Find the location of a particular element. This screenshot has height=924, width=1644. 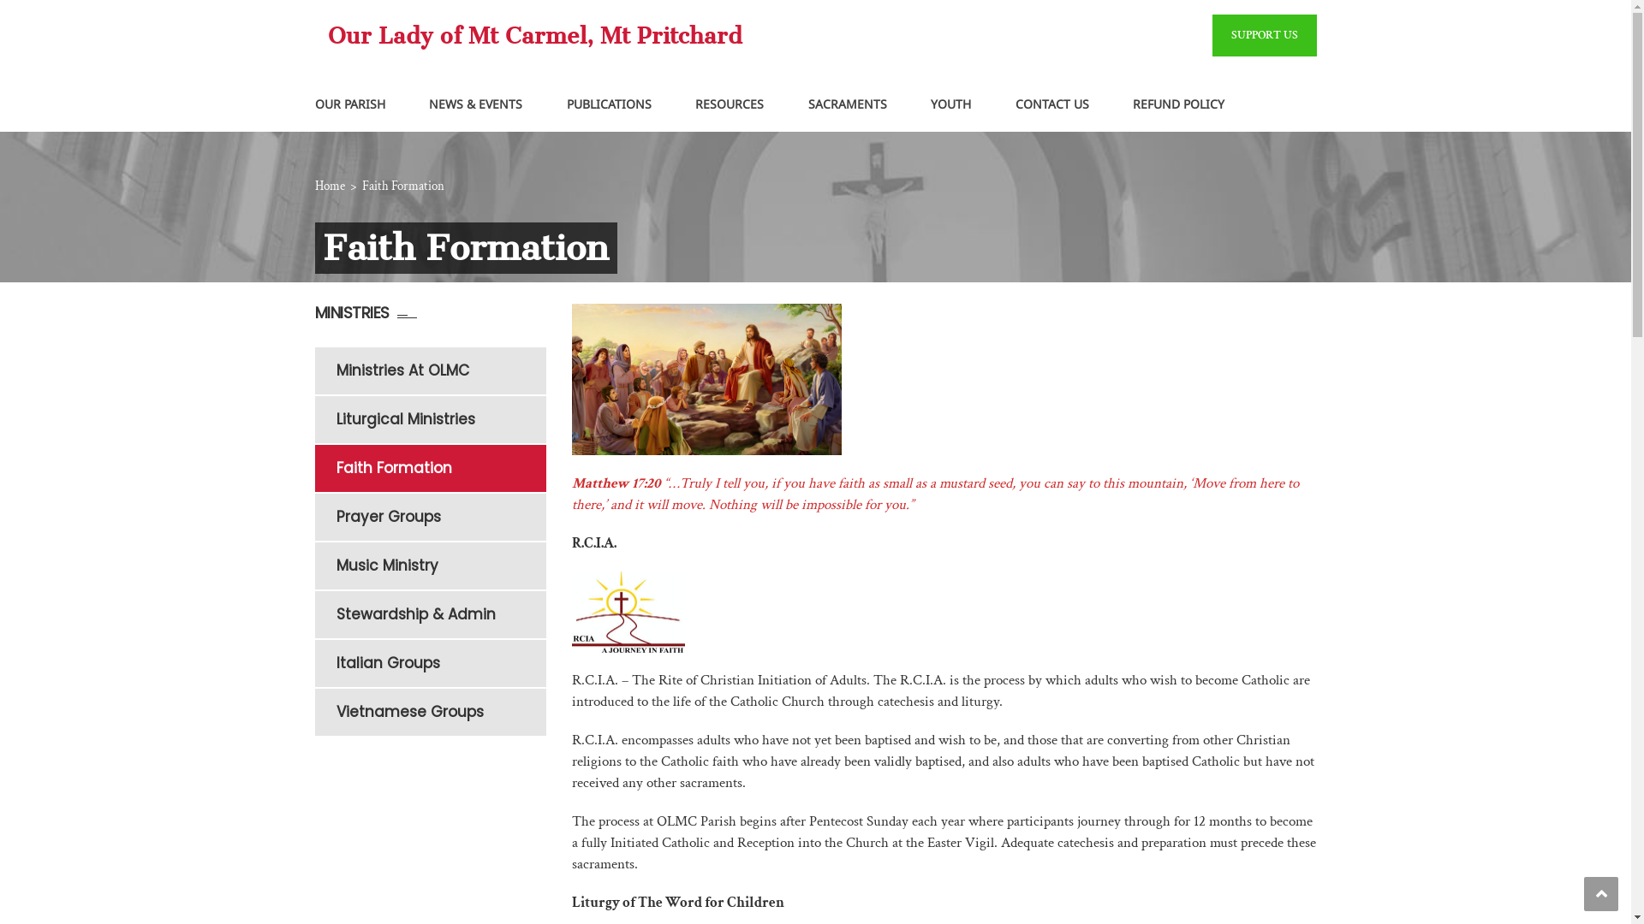

Faith Formation is located at coordinates (440, 469).